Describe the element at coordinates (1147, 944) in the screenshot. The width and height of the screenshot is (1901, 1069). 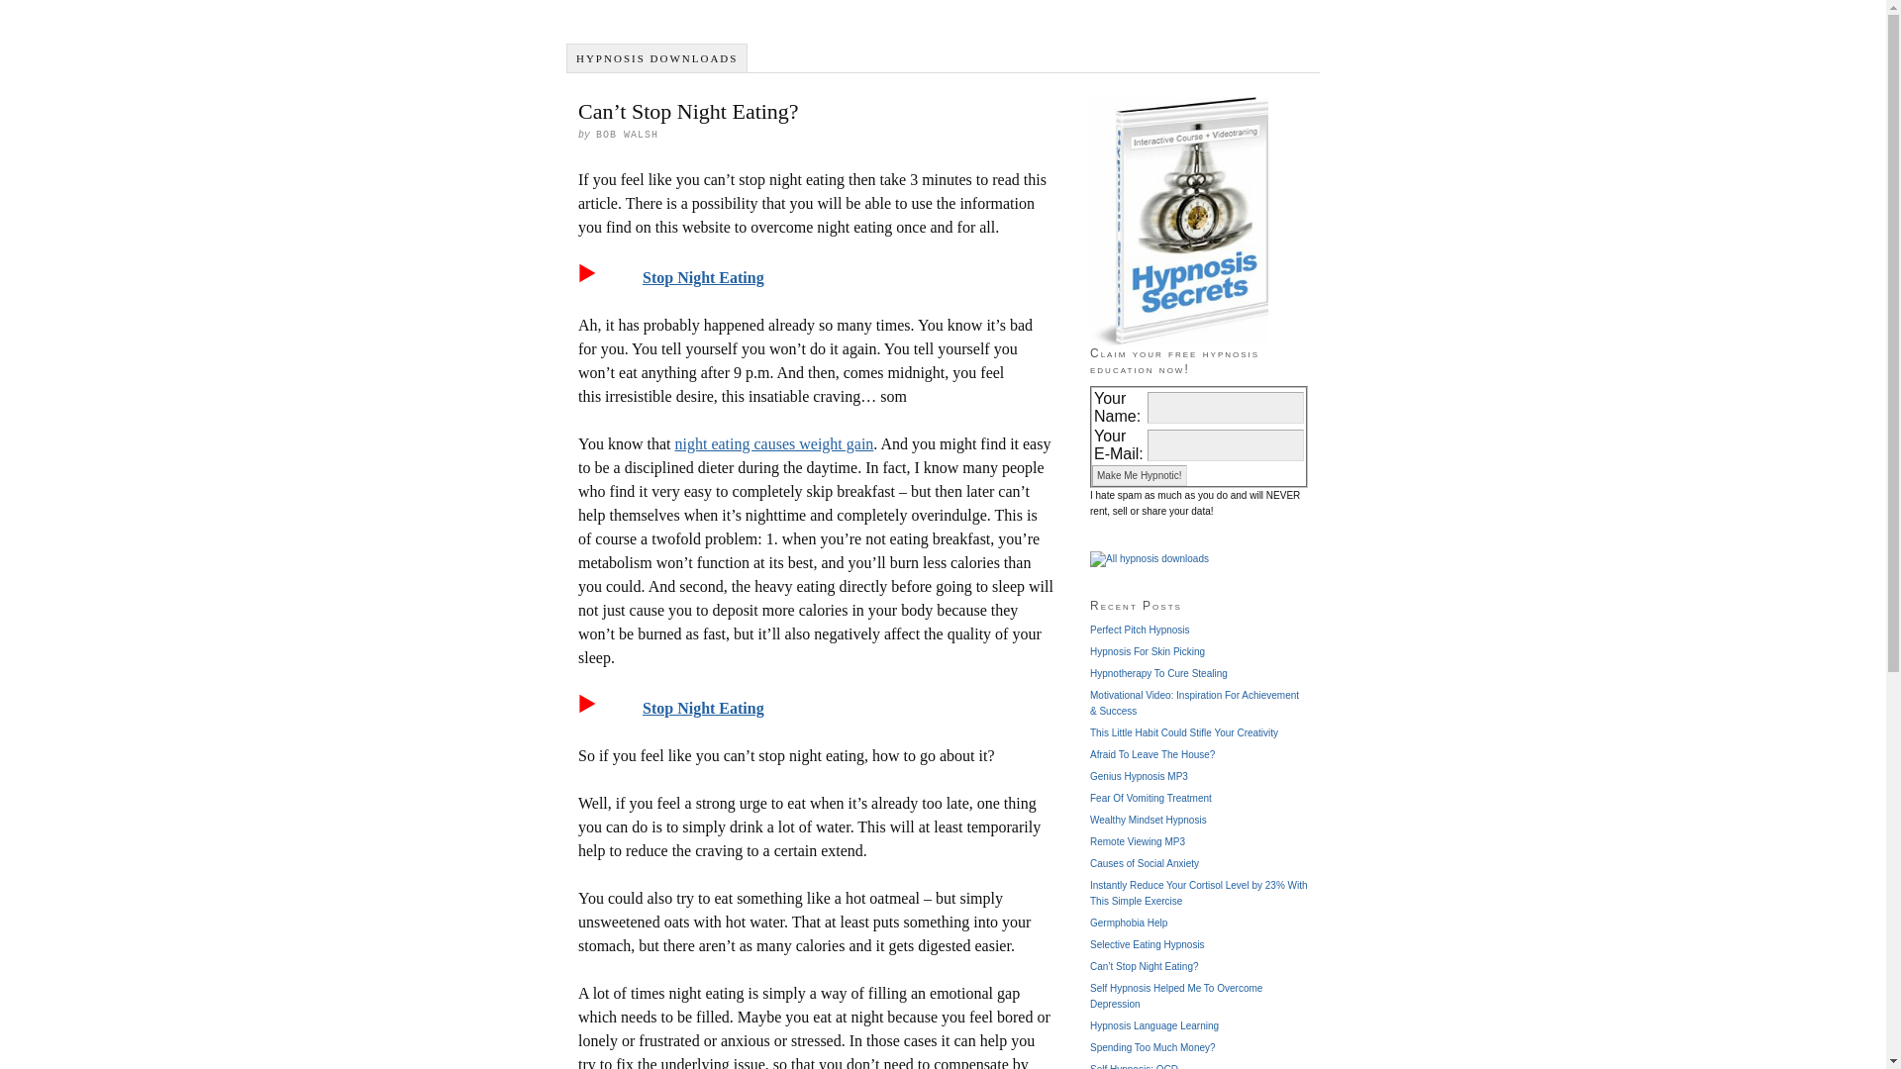
I see `Selective Eating Hypnosis` at that location.